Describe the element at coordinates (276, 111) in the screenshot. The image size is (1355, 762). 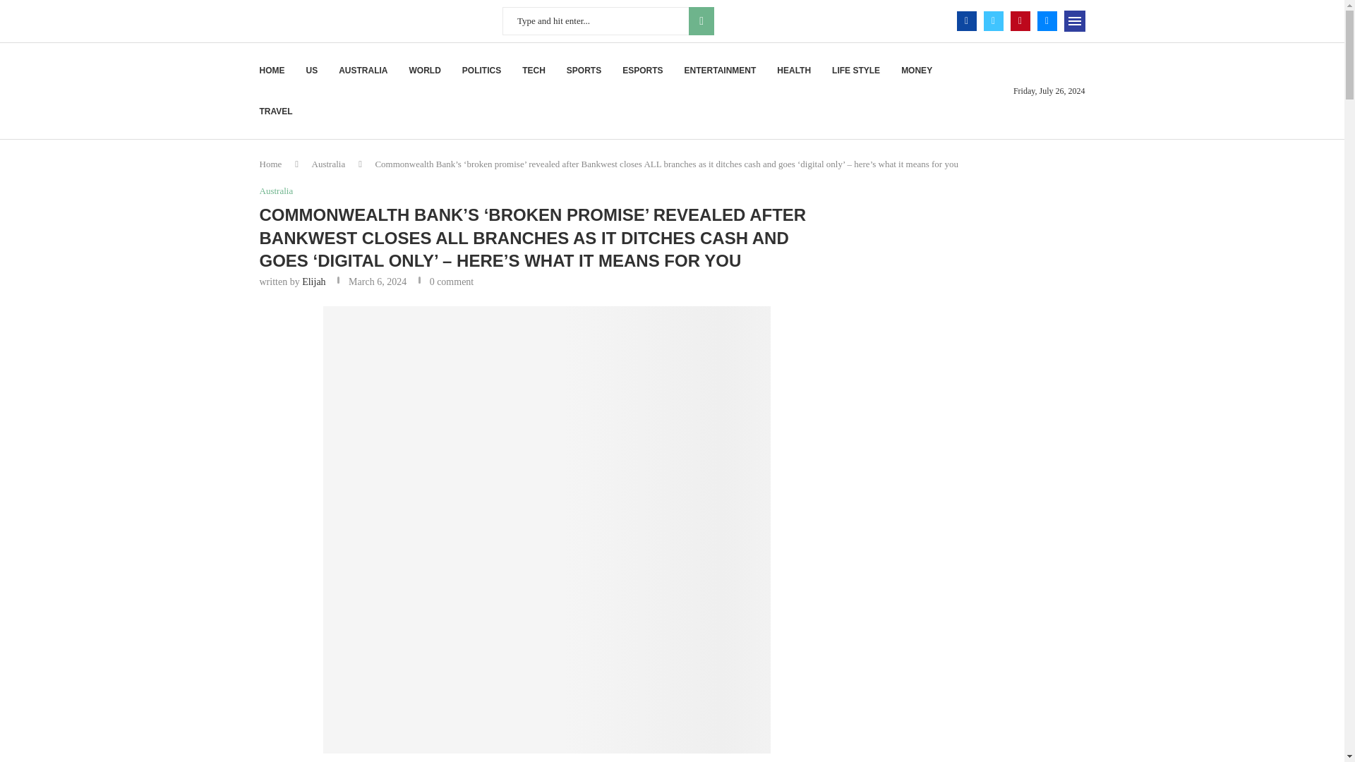
I see `TRAVEL` at that location.